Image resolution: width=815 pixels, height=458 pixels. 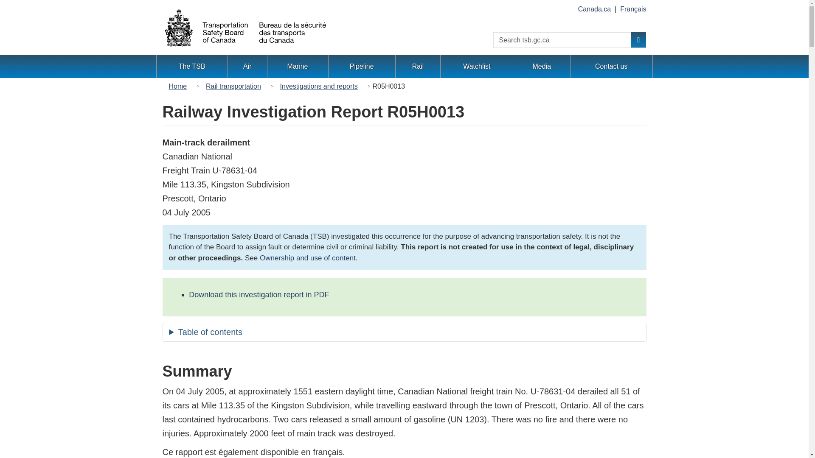 What do you see at coordinates (307, 258) in the screenshot?
I see `Ownership and use of content` at bounding box center [307, 258].